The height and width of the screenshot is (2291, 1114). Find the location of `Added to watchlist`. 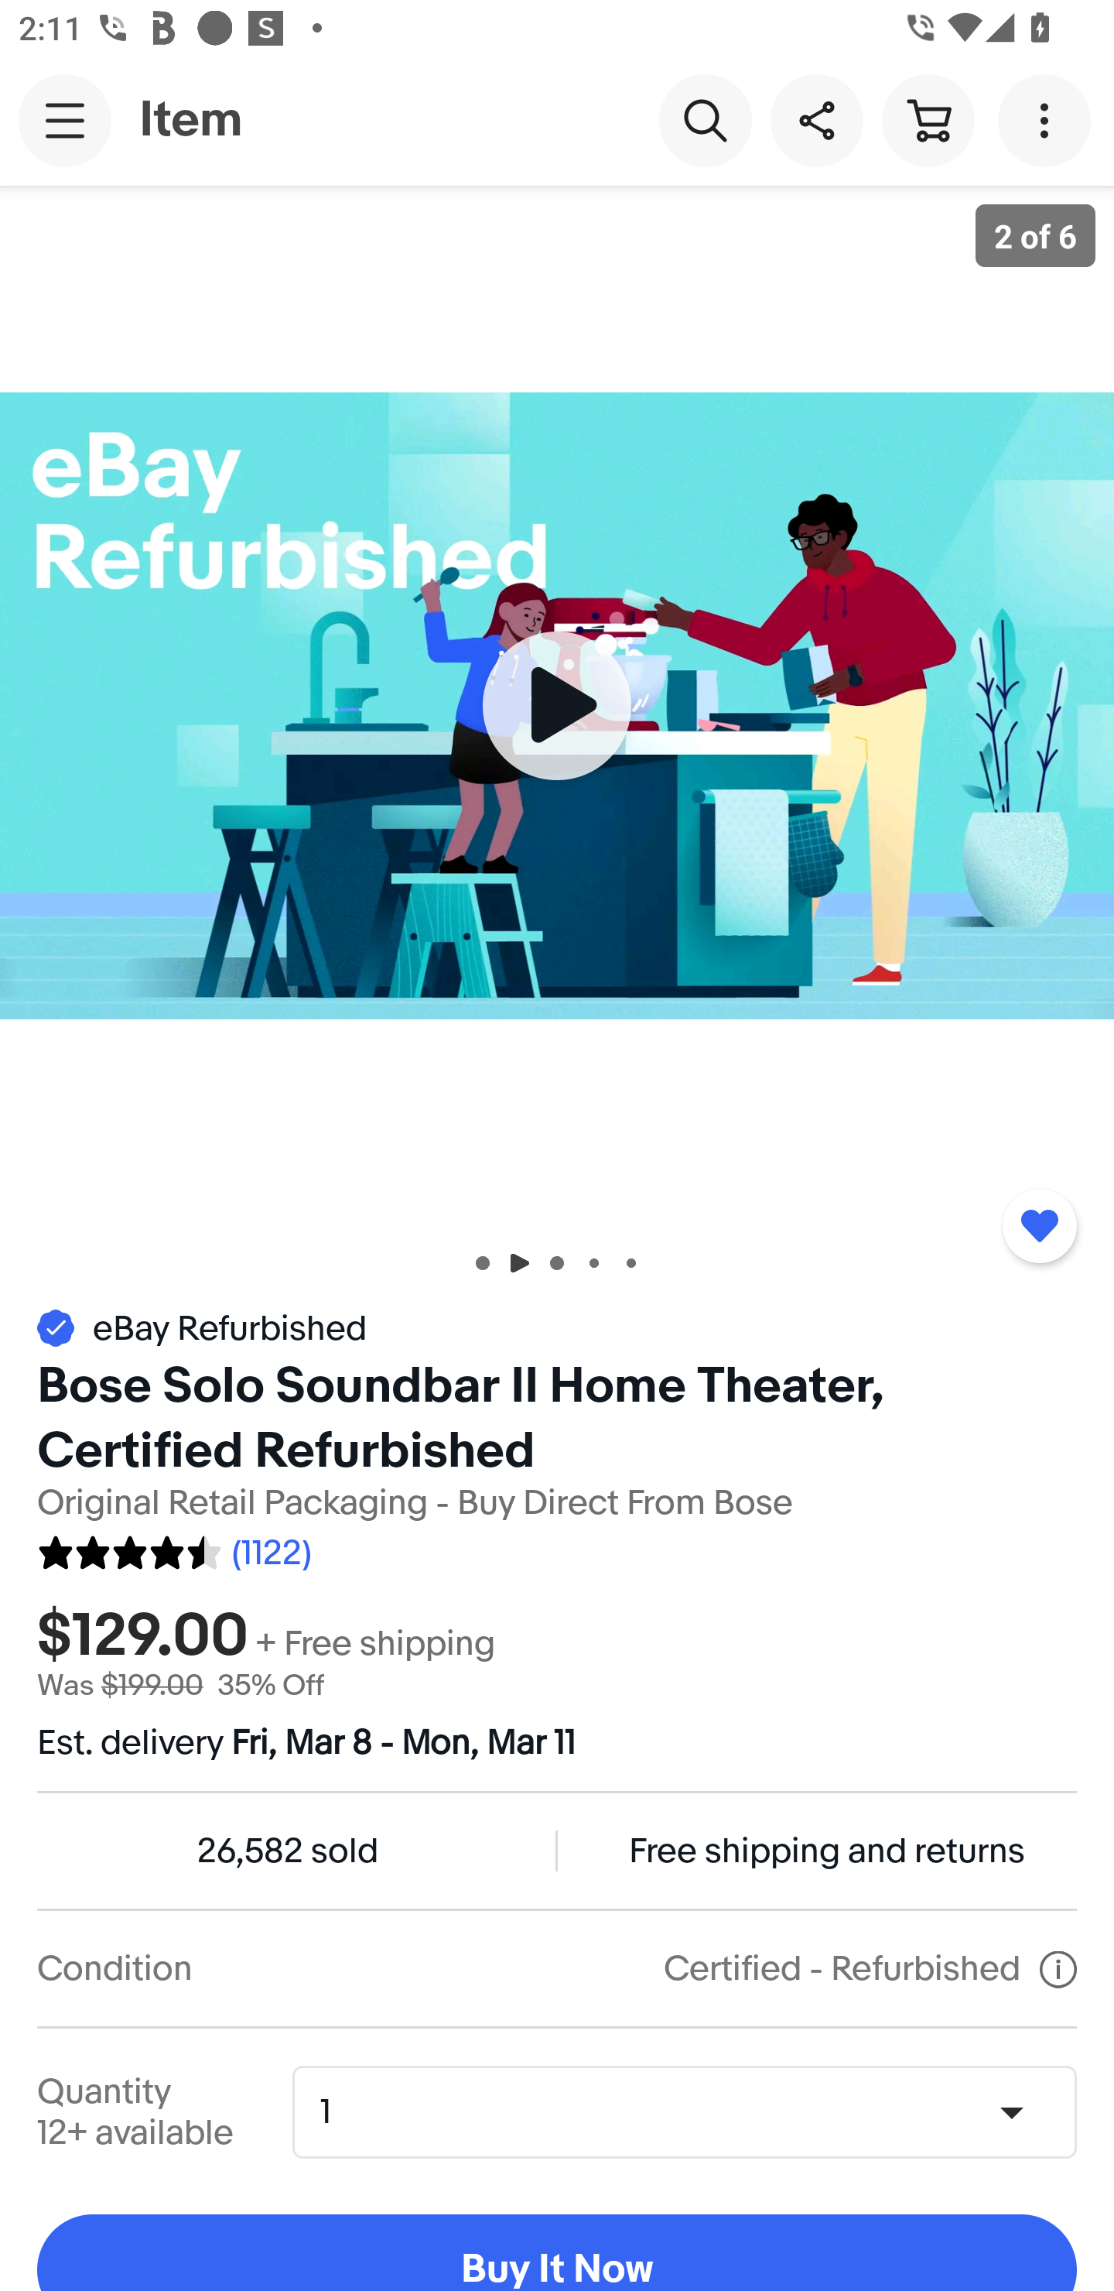

Added to watchlist is located at coordinates (1039, 1225).